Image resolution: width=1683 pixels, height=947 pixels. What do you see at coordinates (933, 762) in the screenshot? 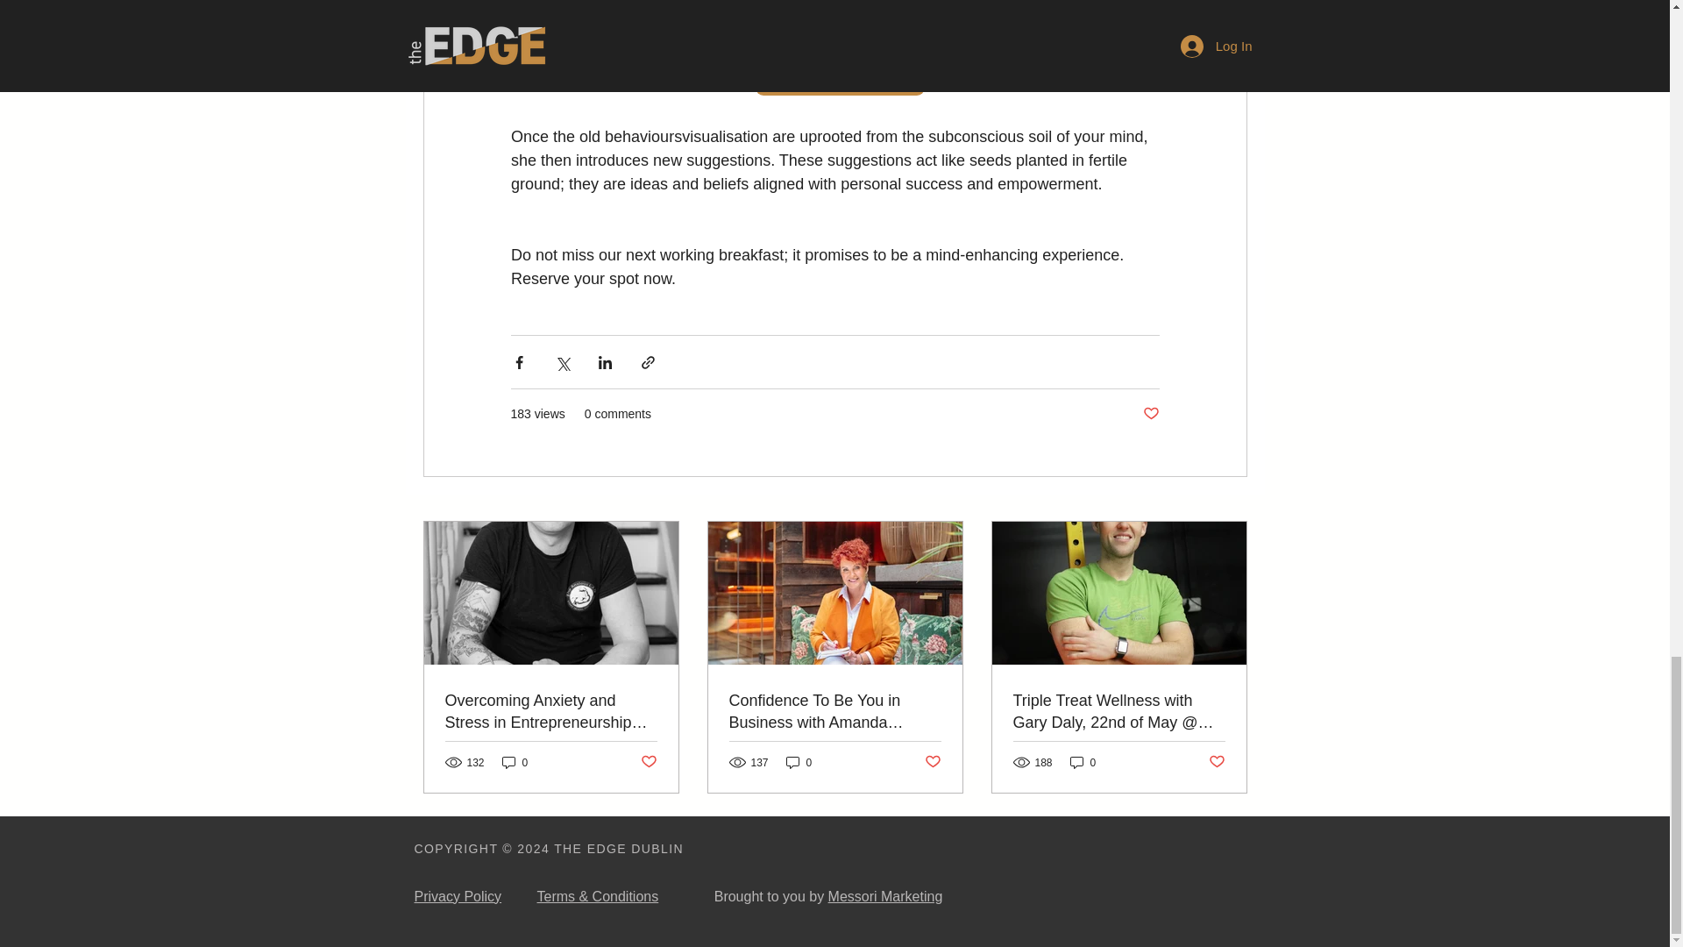
I see `Post not marked as liked` at bounding box center [933, 762].